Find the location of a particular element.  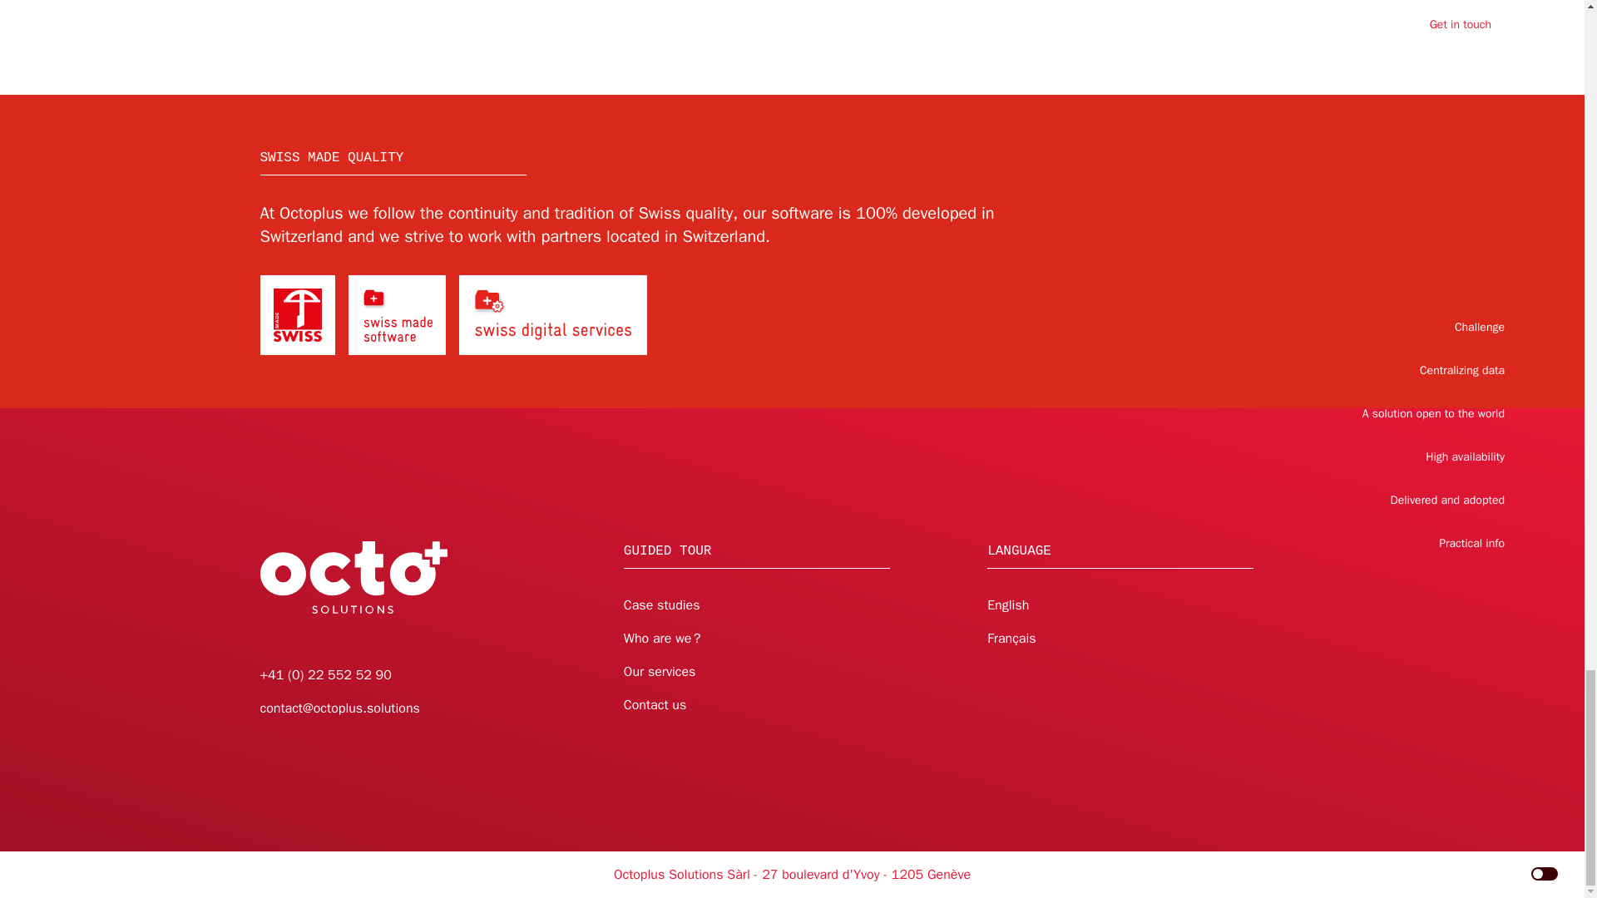

Contact us is located at coordinates (655, 705).